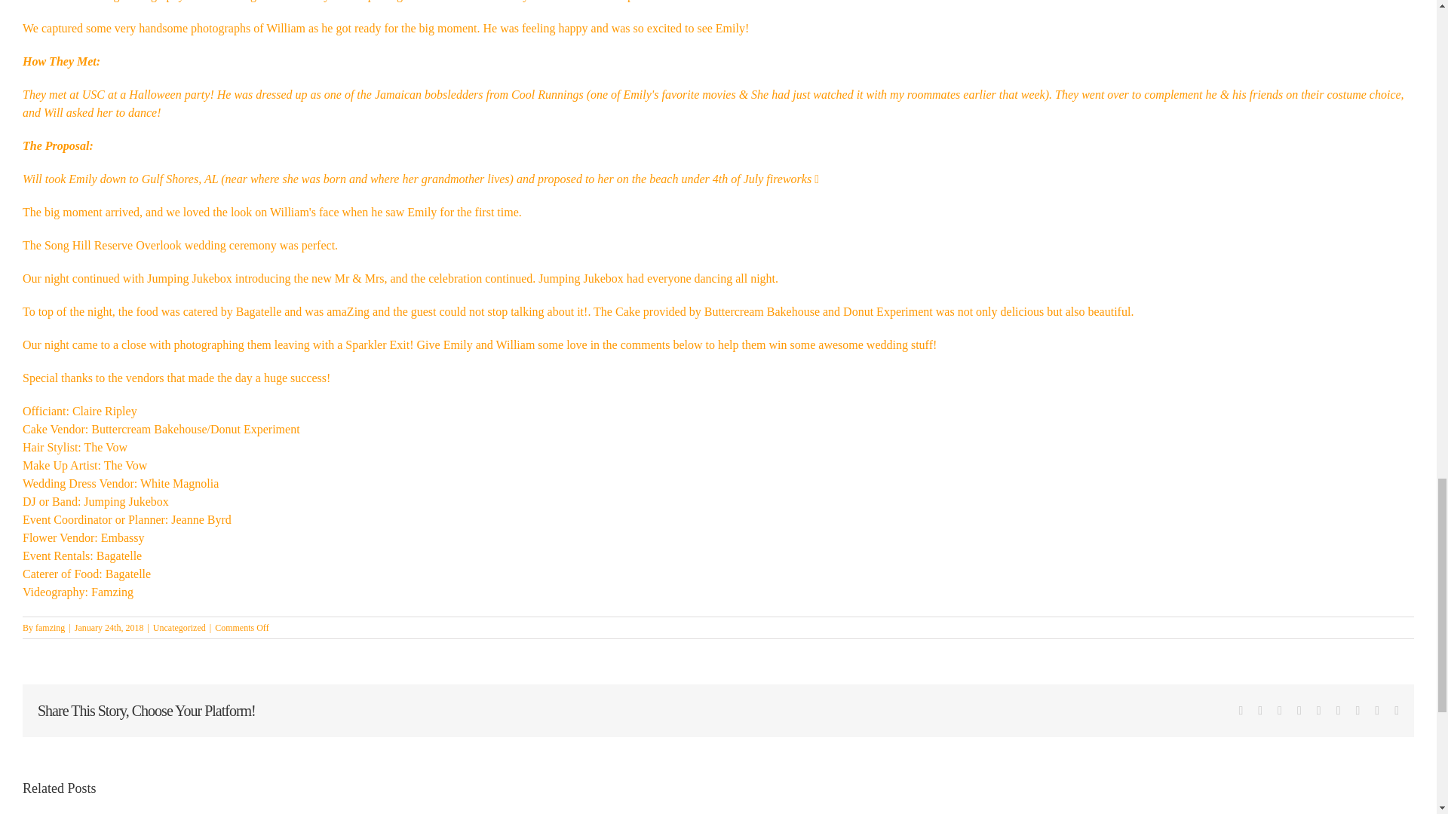 The width and height of the screenshot is (1448, 814). What do you see at coordinates (50, 628) in the screenshot?
I see `Posts by famzing` at bounding box center [50, 628].